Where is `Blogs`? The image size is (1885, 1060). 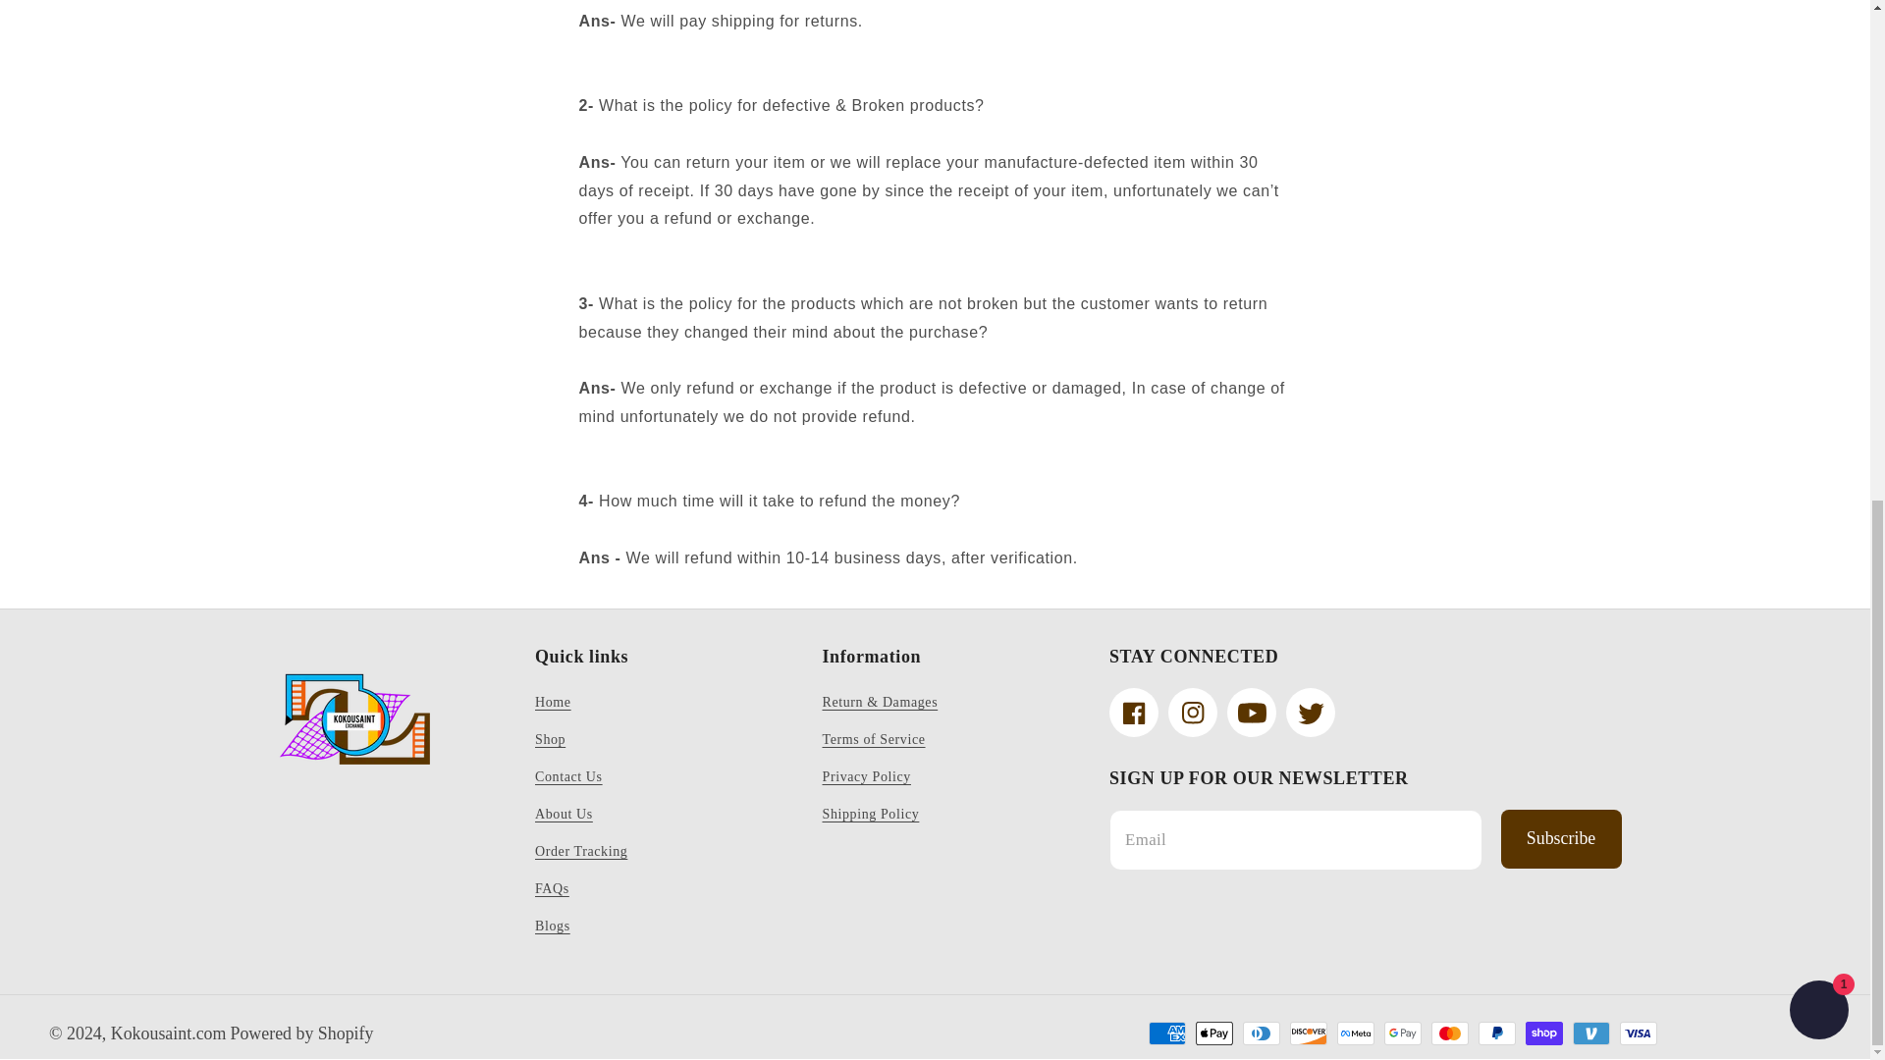
Blogs is located at coordinates (553, 927).